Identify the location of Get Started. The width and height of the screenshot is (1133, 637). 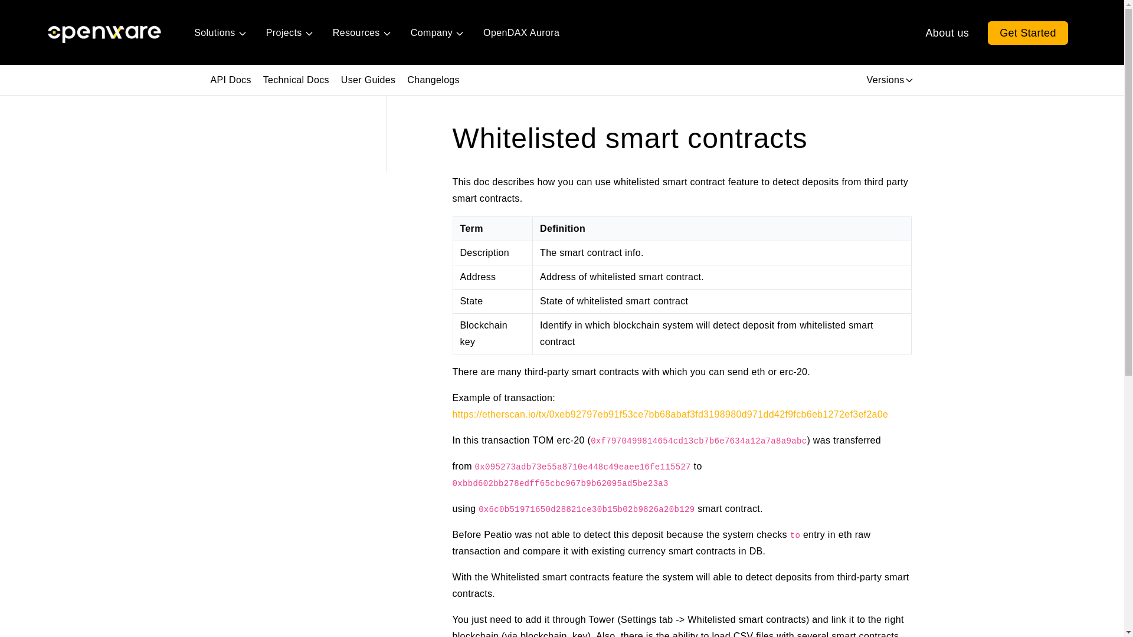
(1028, 32).